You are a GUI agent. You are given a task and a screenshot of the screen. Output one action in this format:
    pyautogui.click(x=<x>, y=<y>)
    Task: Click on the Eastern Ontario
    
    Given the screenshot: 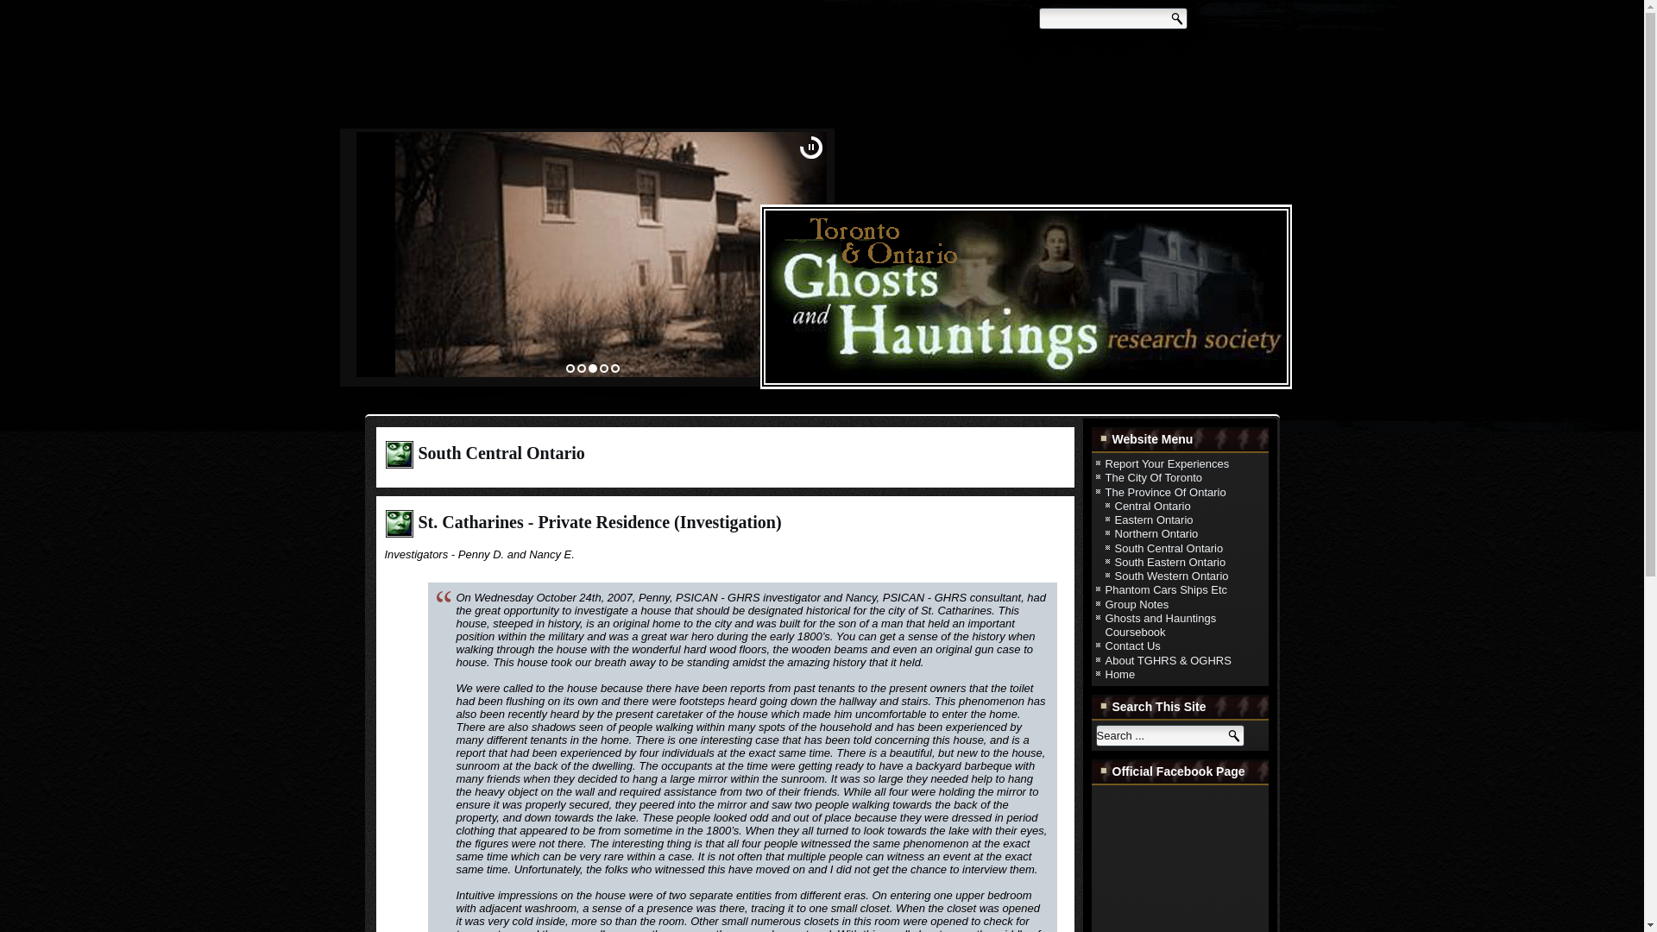 What is the action you would take?
    pyautogui.click(x=1154, y=520)
    